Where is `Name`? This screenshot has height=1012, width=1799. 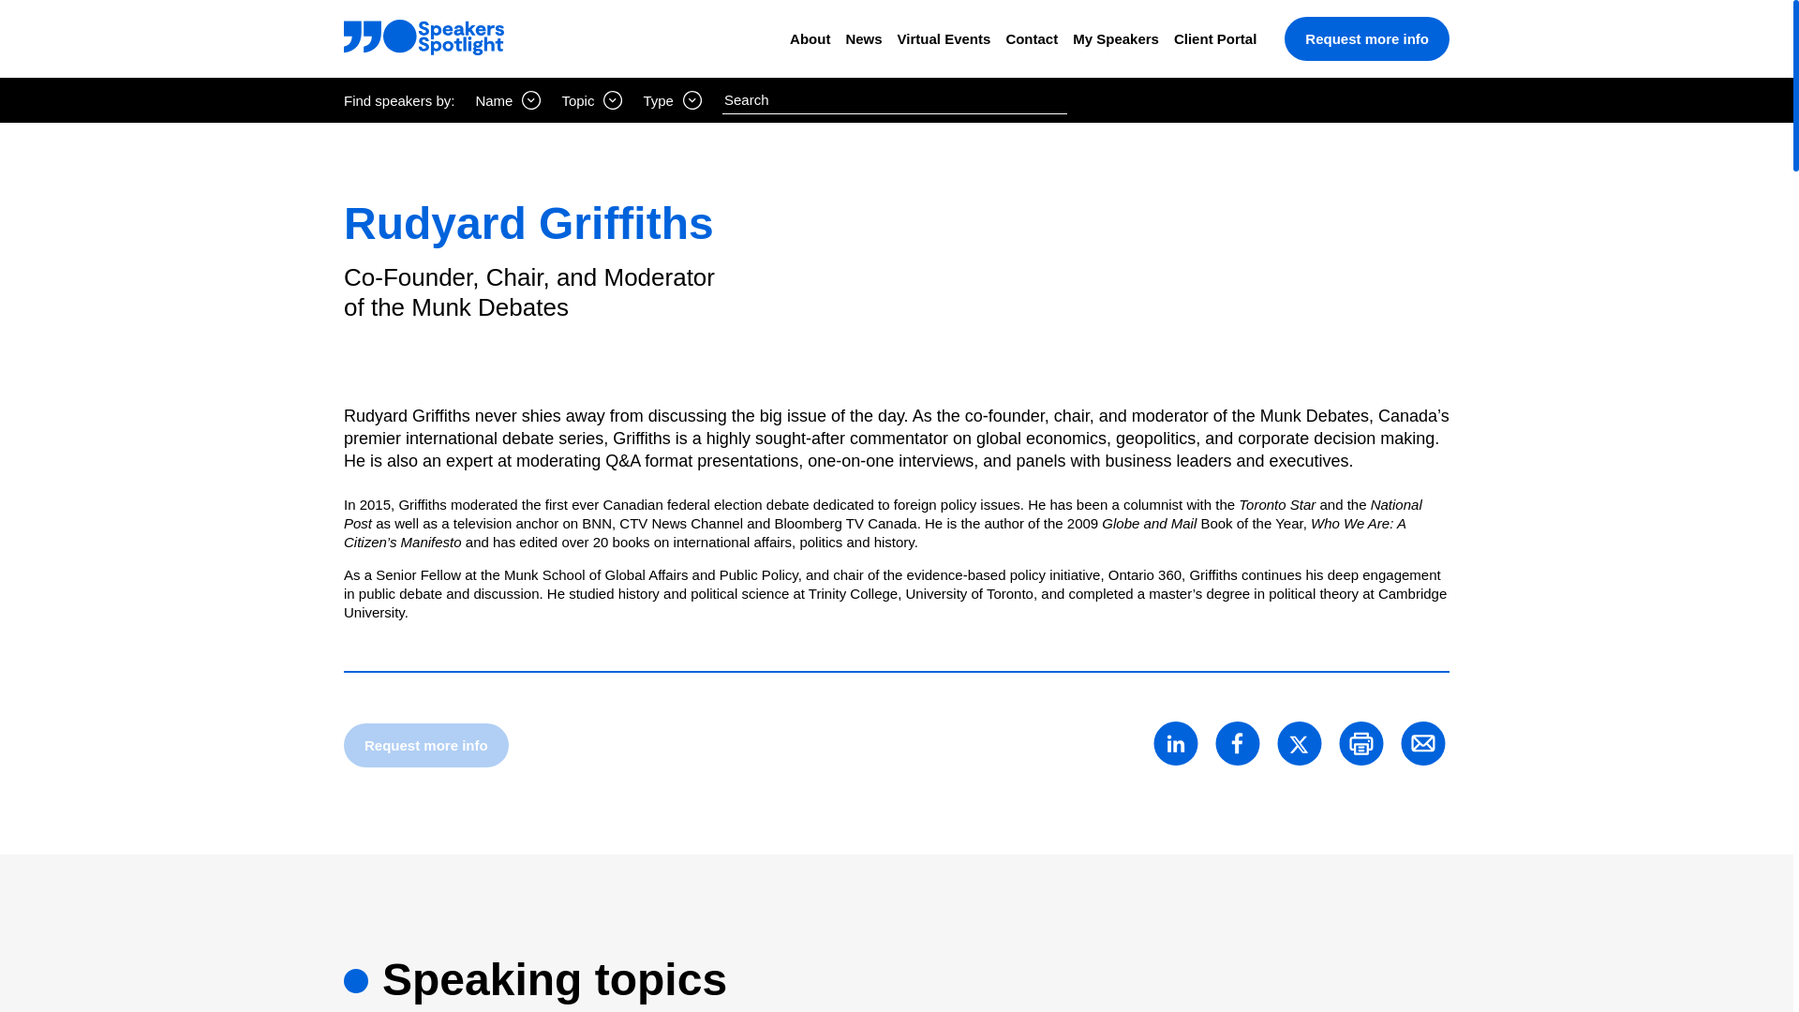 Name is located at coordinates (508, 99).